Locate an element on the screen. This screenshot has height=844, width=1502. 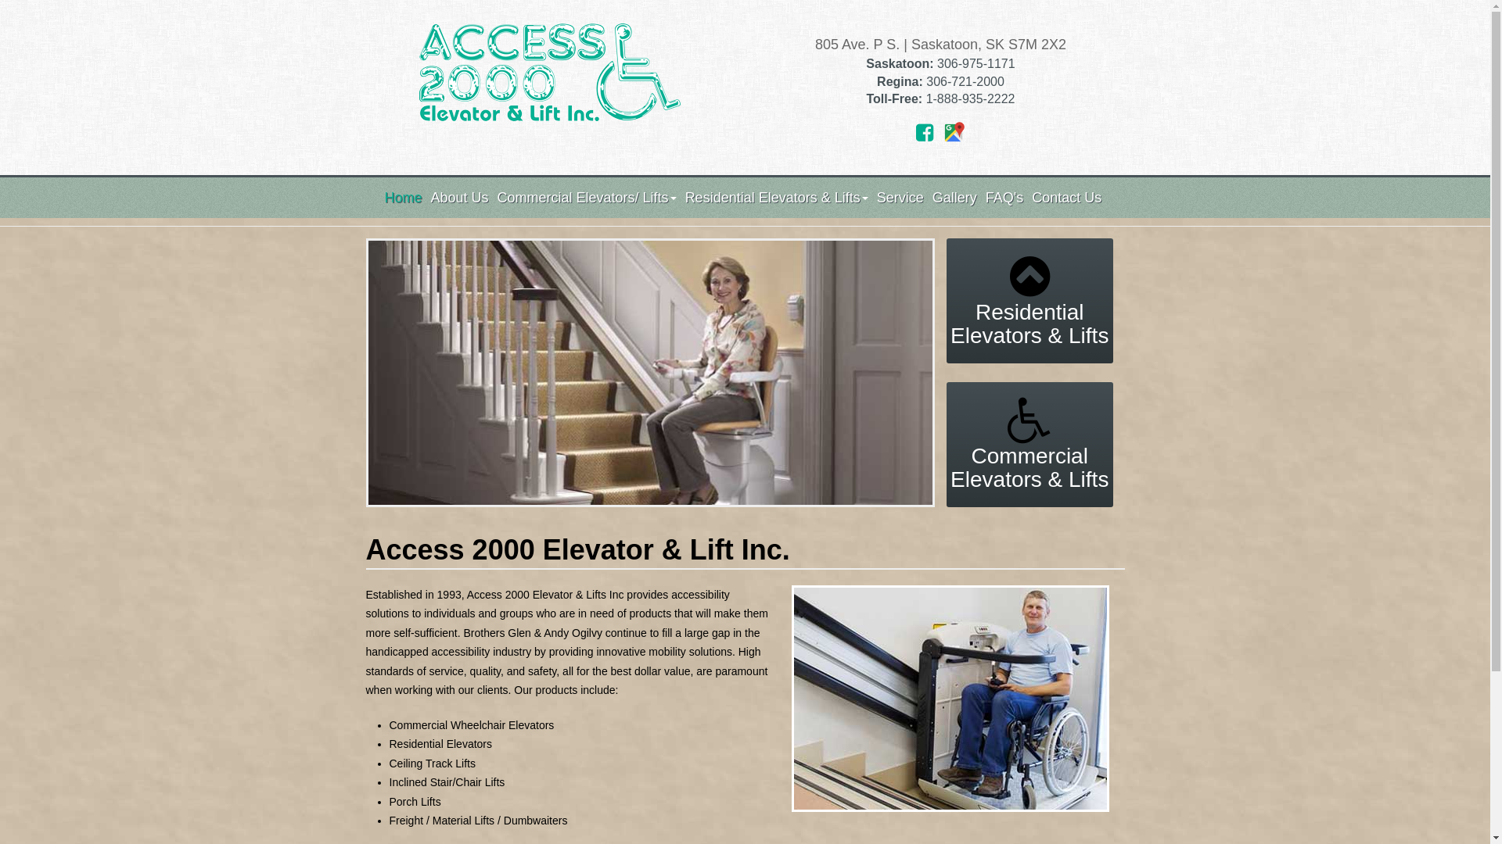
FAQ's is located at coordinates (1003, 198).